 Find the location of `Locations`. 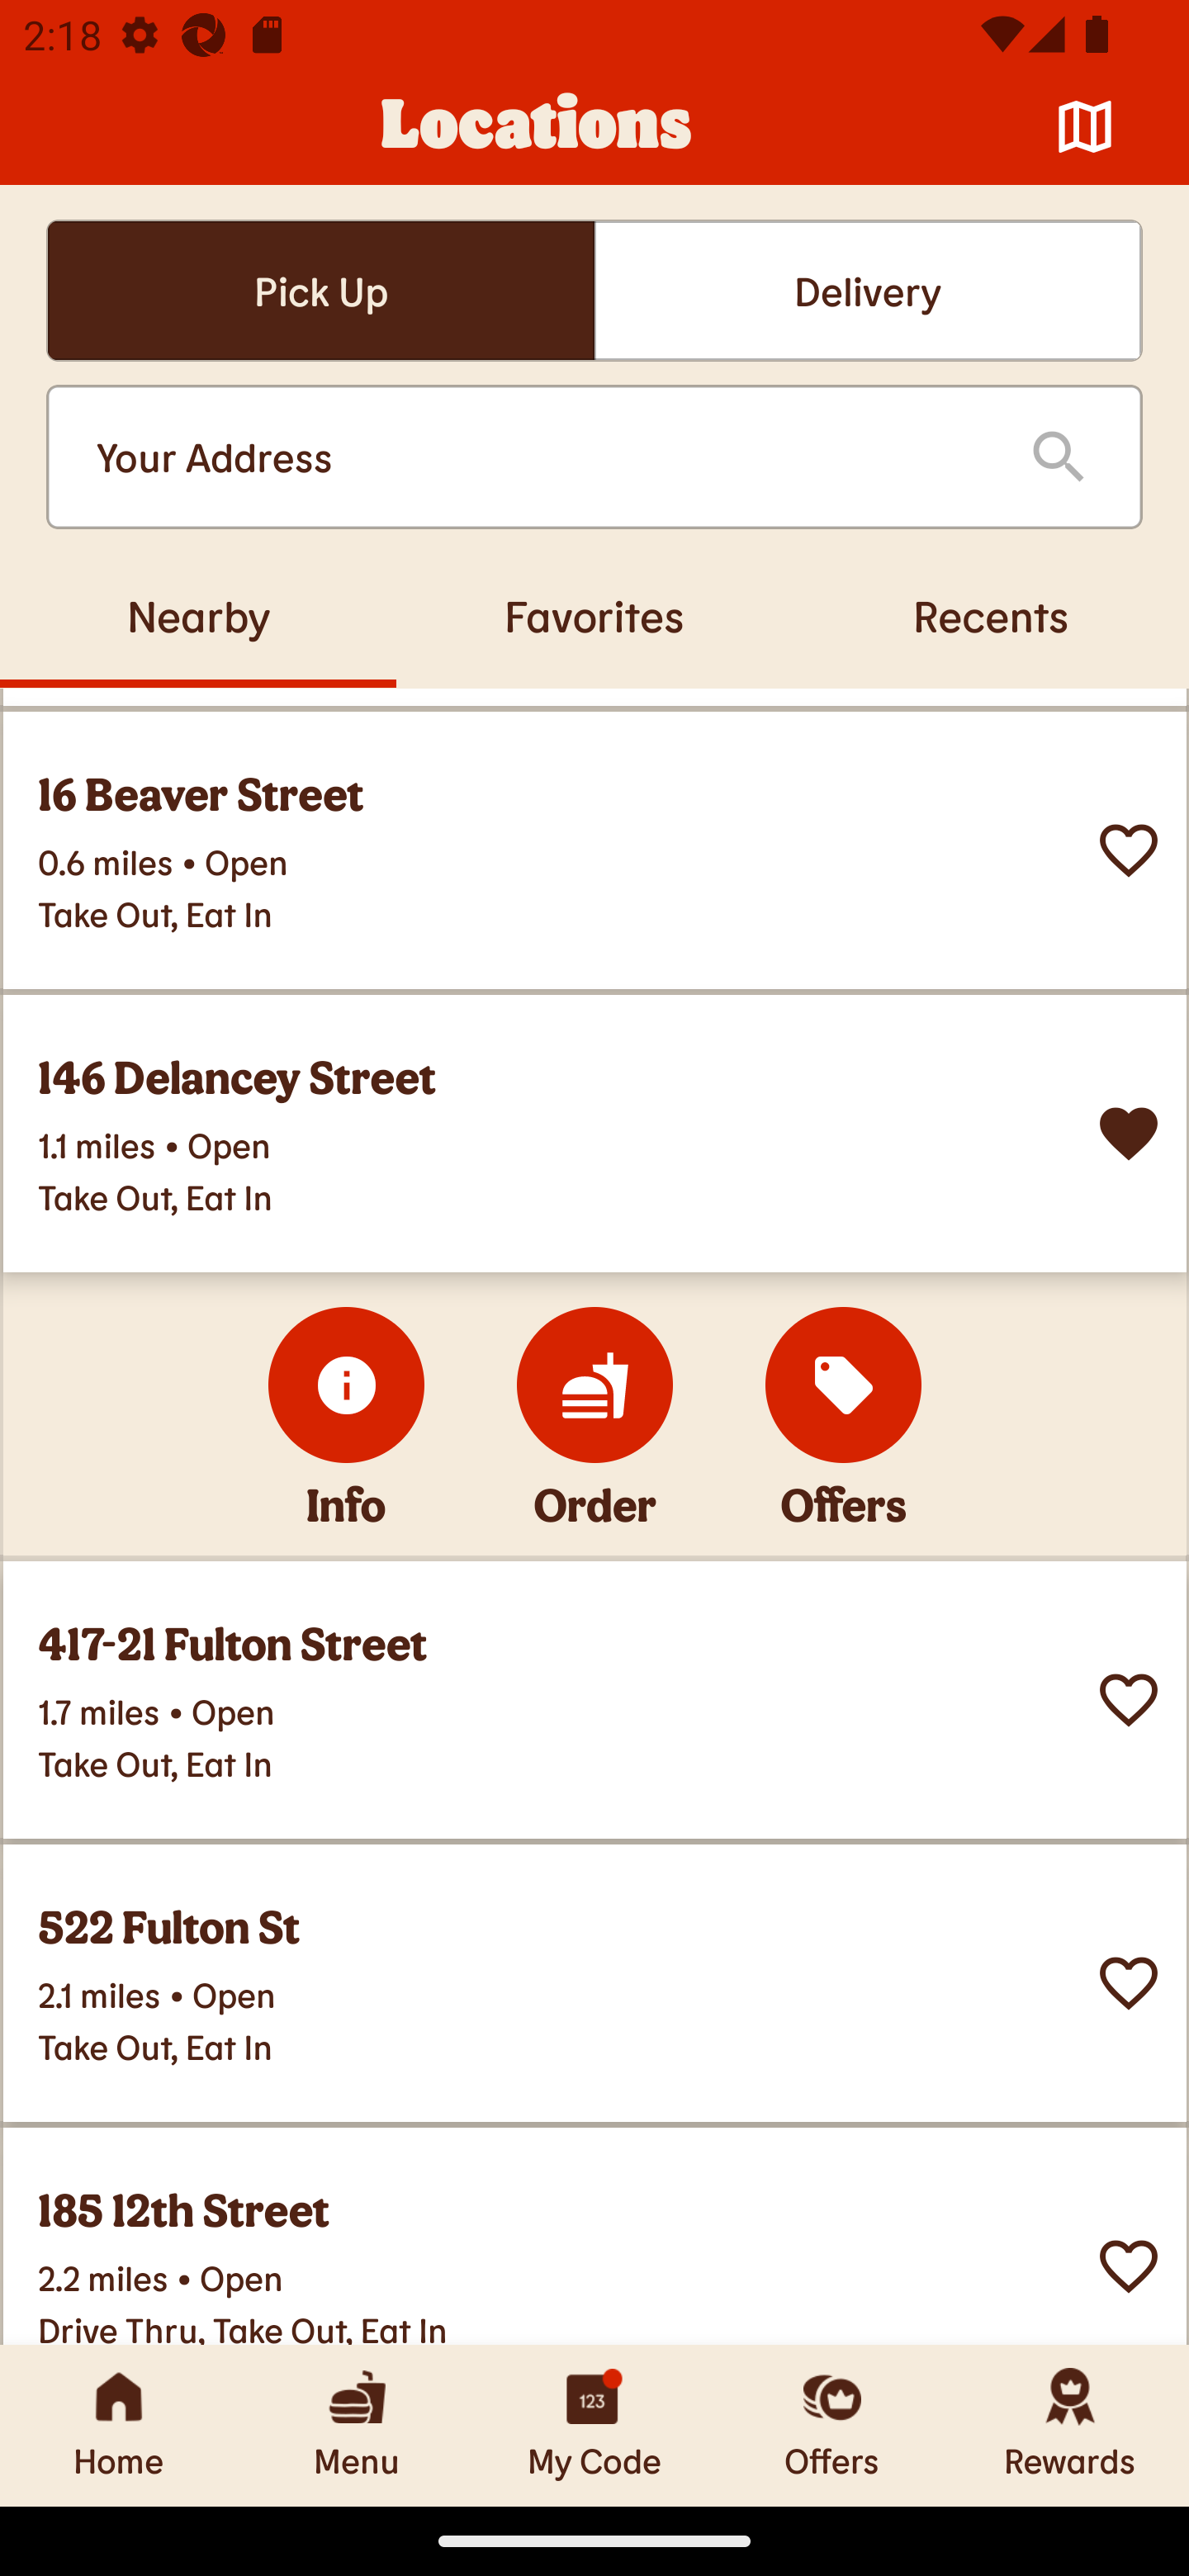

Locations is located at coordinates (537, 127).